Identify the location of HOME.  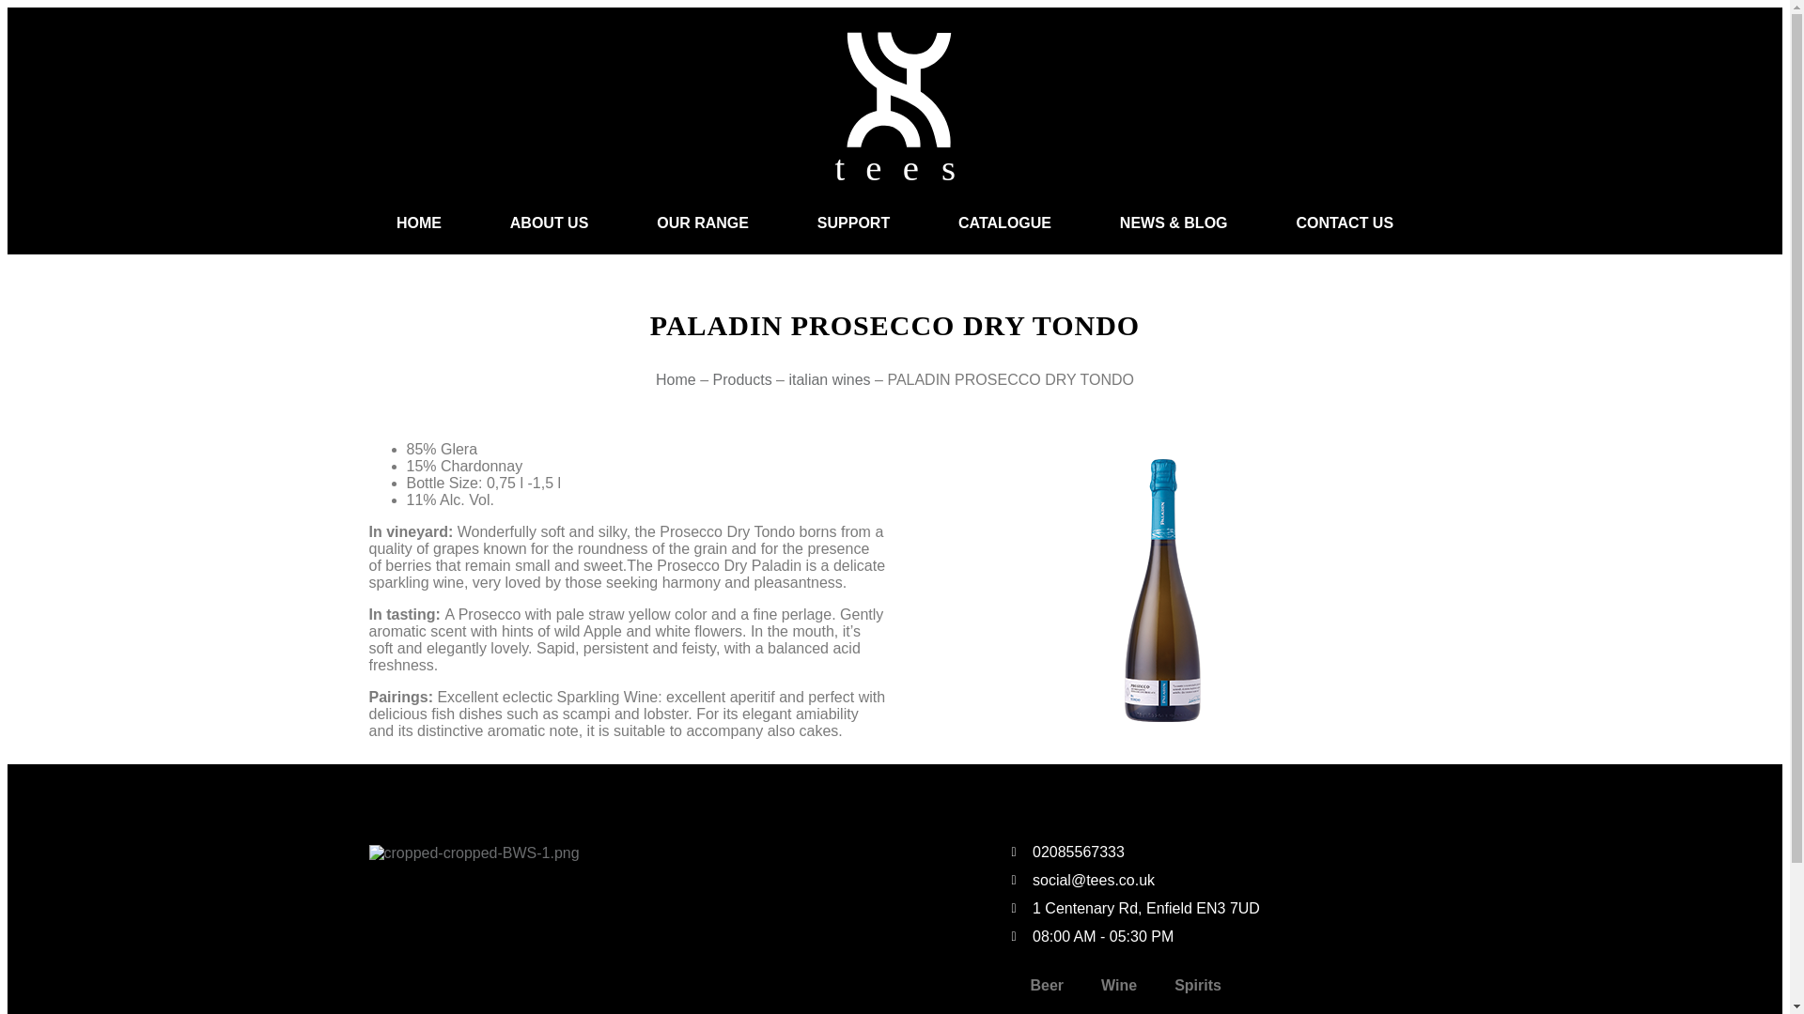
(418, 223).